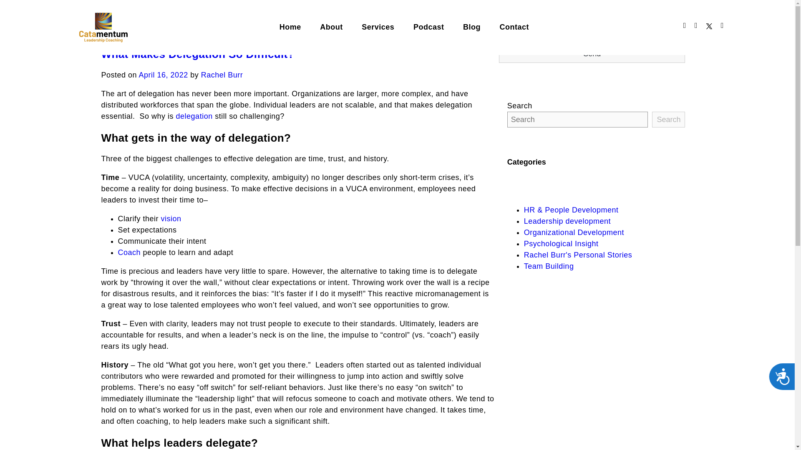 This screenshot has height=450, width=801. I want to click on April 16, 2022, so click(164, 75).